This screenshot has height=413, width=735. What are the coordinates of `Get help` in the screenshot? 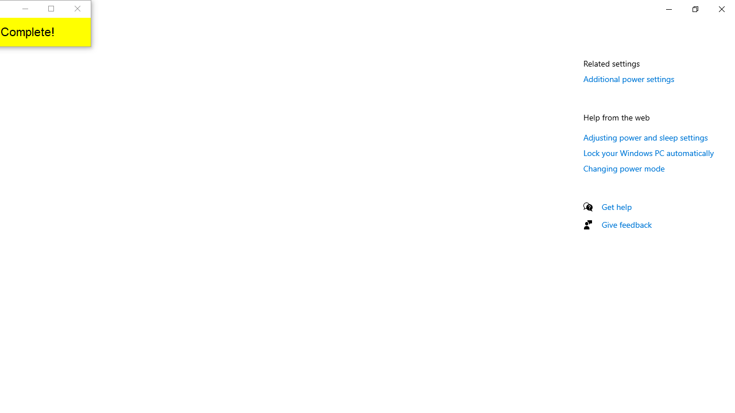 It's located at (617, 206).